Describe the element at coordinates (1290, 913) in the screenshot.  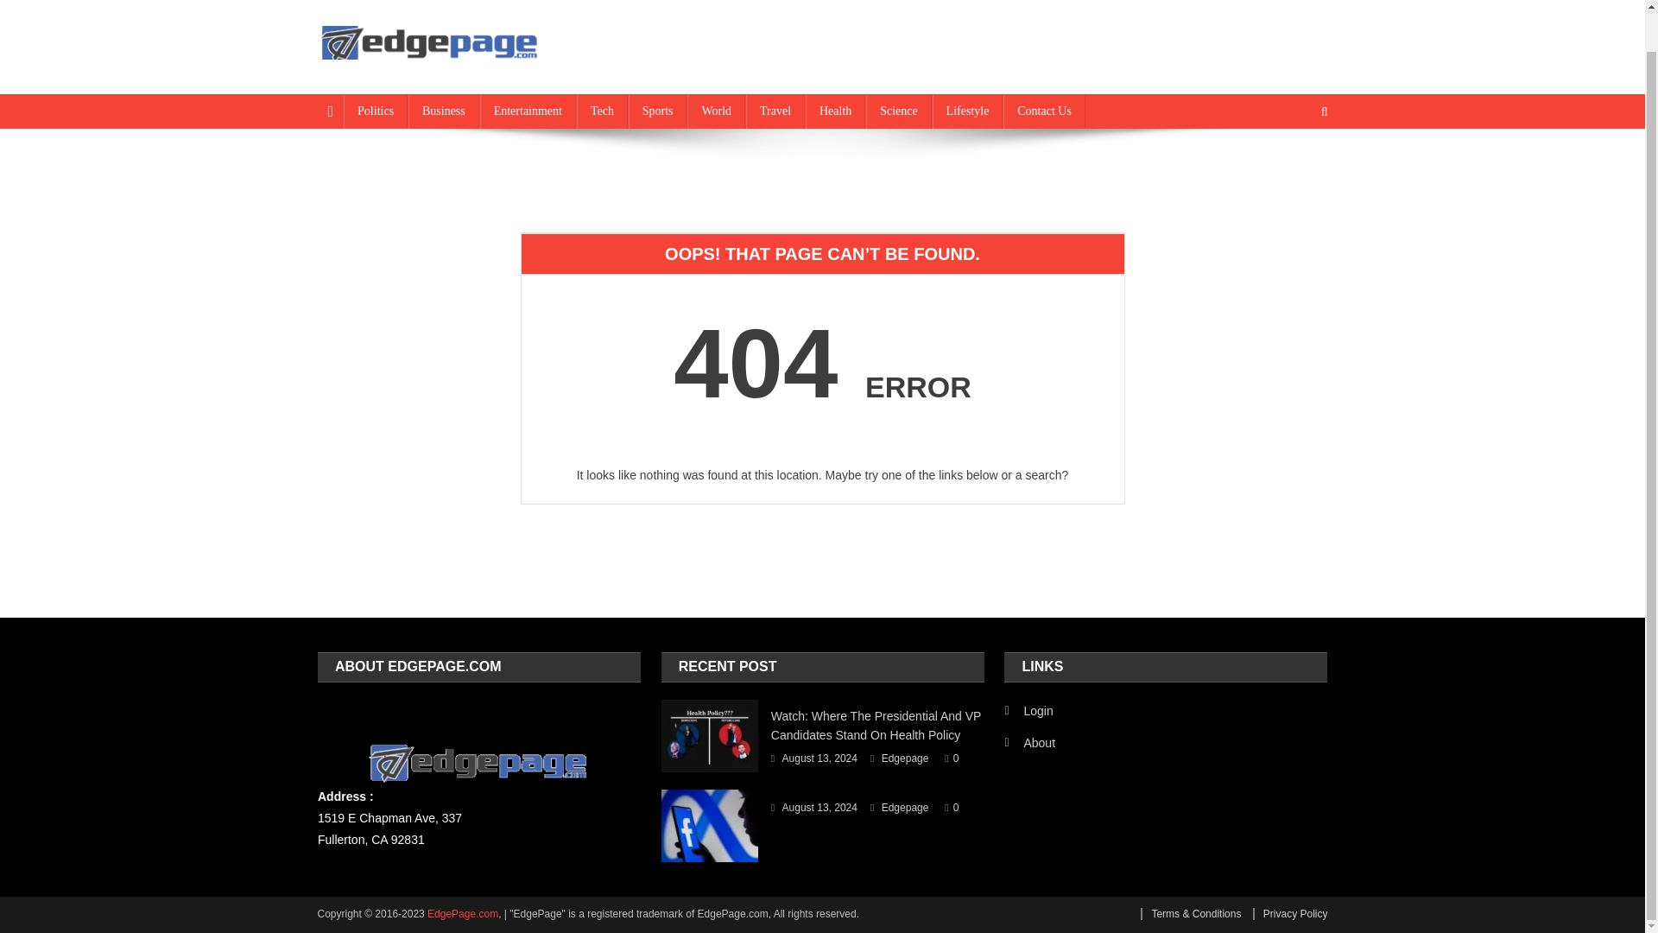
I see `Privacy Policy` at that location.